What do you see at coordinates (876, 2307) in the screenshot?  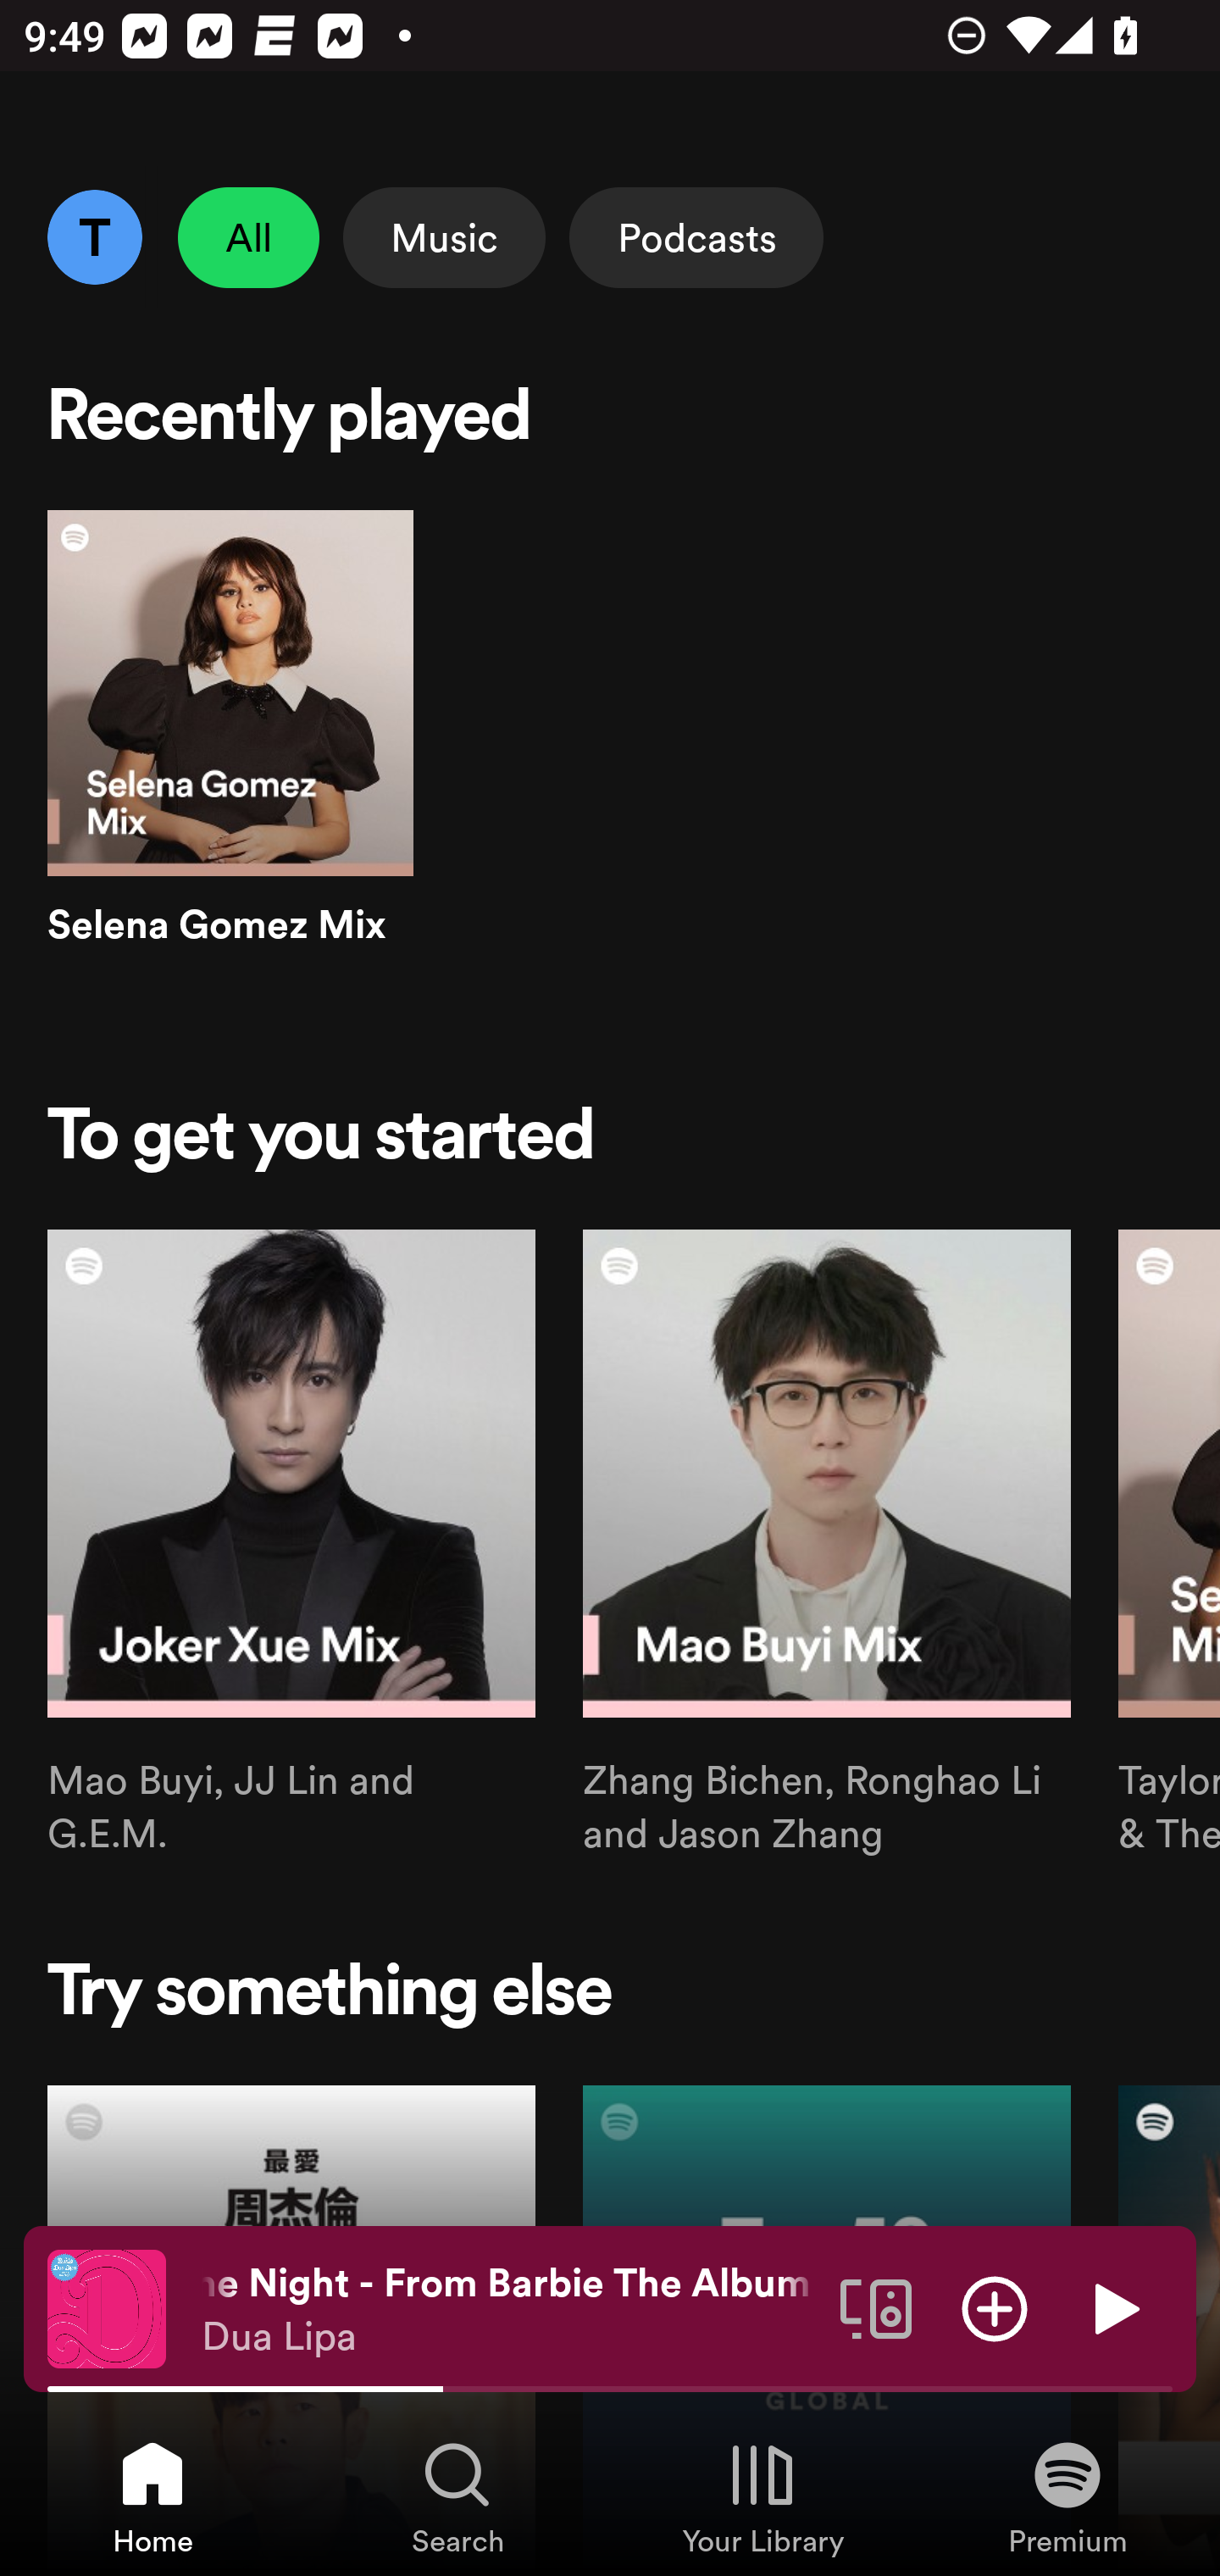 I see `Connect to a device. Opens the devices menu` at bounding box center [876, 2307].